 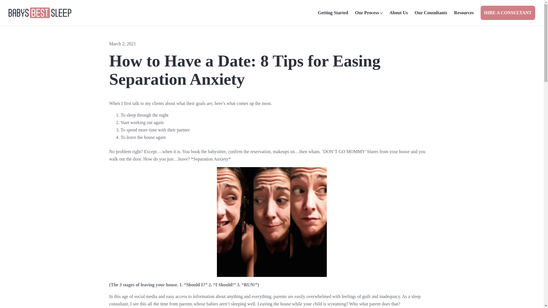 What do you see at coordinates (431, 13) in the screenshot?
I see `Our Consultants` at bounding box center [431, 13].